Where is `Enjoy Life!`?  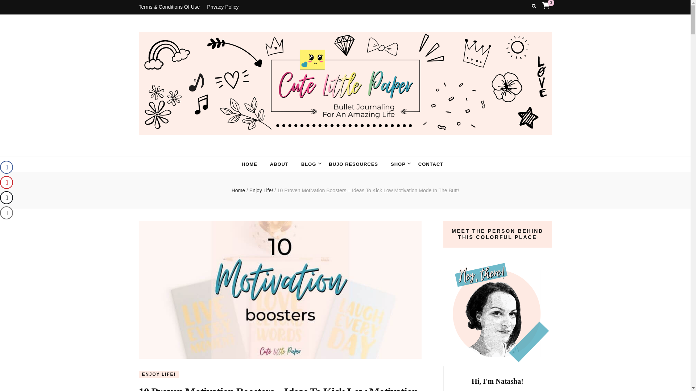
Enjoy Life! is located at coordinates (262, 190).